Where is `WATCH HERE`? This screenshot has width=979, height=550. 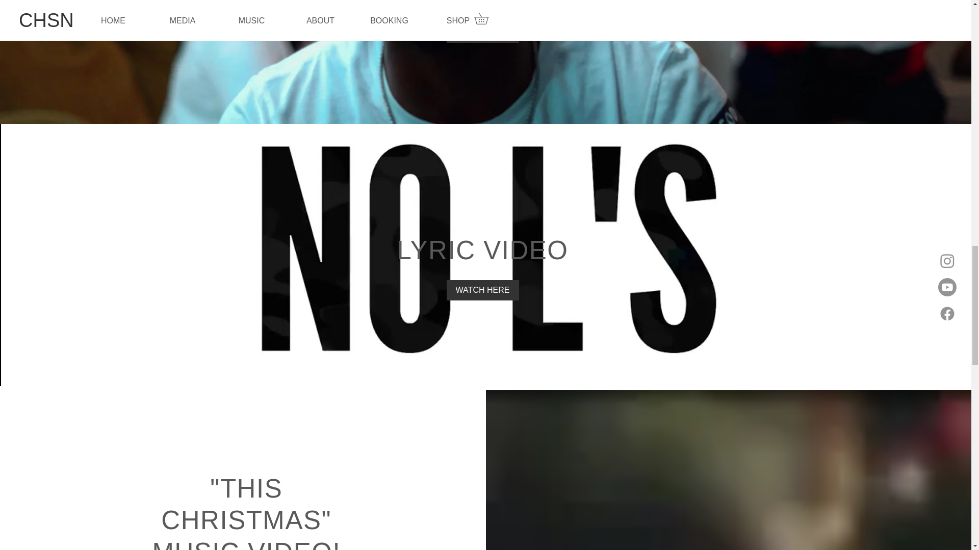
WATCH HERE is located at coordinates (482, 33).